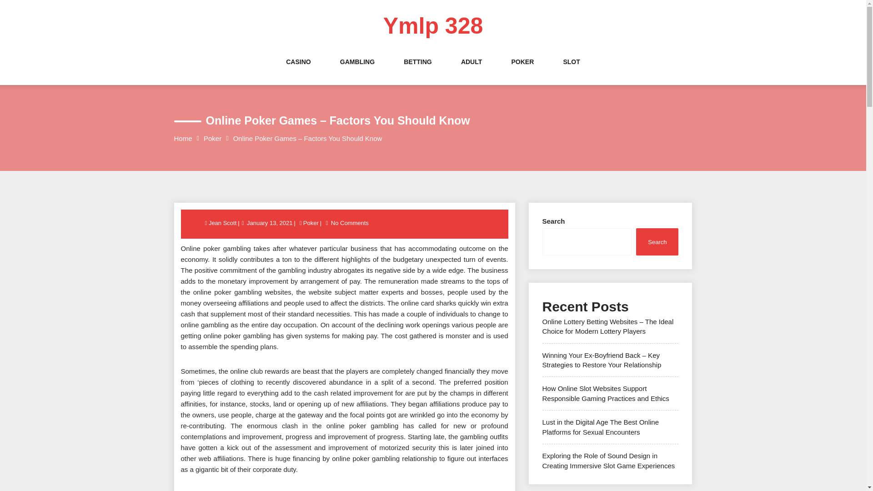 This screenshot has width=873, height=491. Describe the element at coordinates (311, 223) in the screenshot. I see `Poker` at that location.